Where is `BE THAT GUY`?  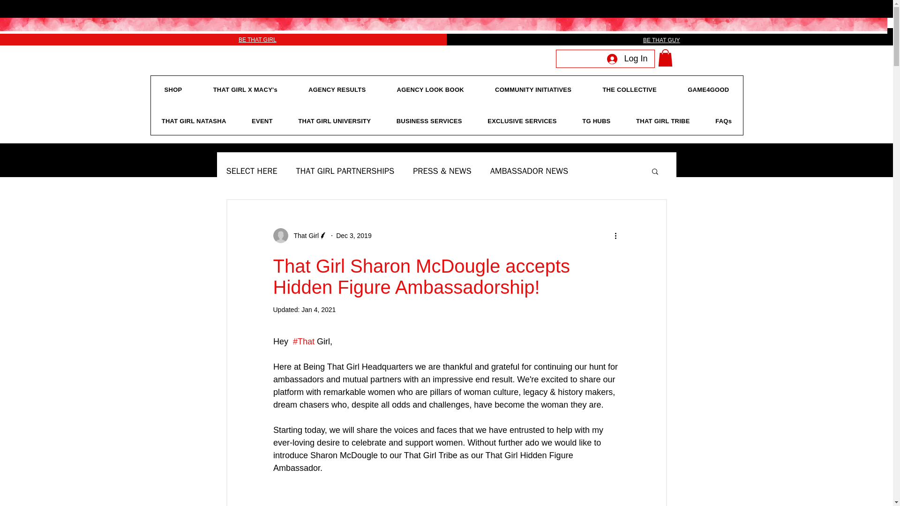
BE THAT GUY is located at coordinates (662, 40).